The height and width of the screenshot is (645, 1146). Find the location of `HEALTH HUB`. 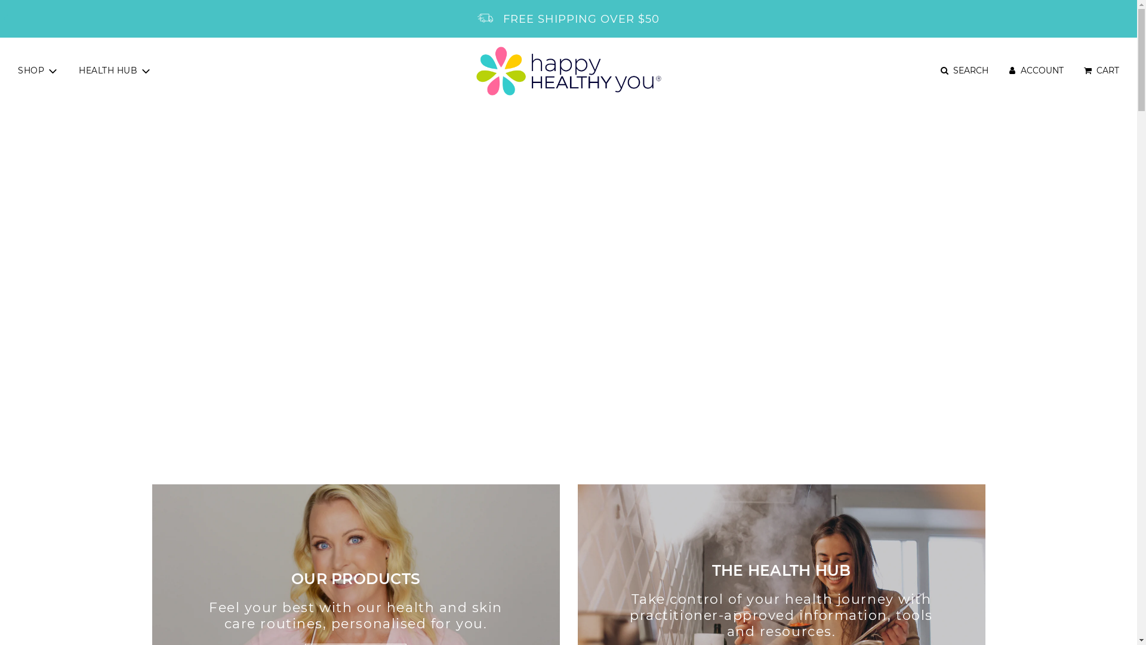

HEALTH HUB is located at coordinates (116, 71).